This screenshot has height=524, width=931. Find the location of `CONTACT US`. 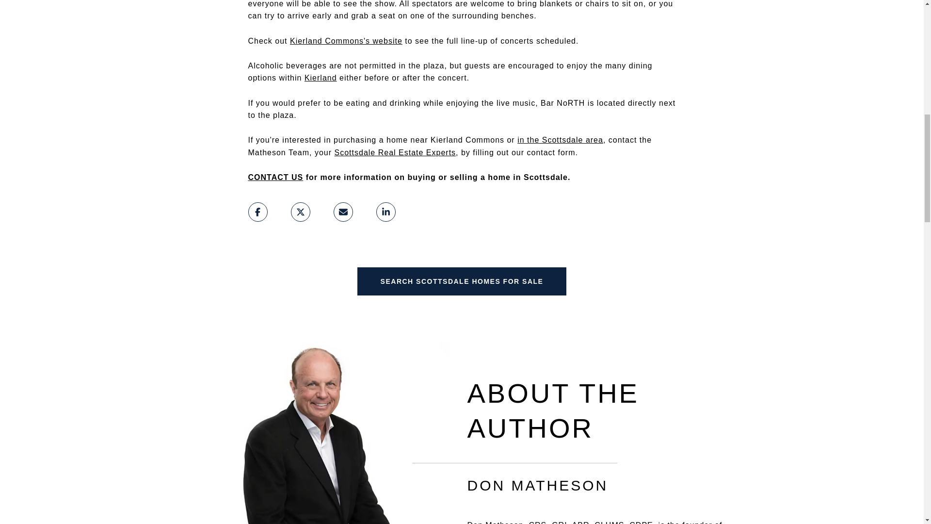

CONTACT US is located at coordinates (275, 177).